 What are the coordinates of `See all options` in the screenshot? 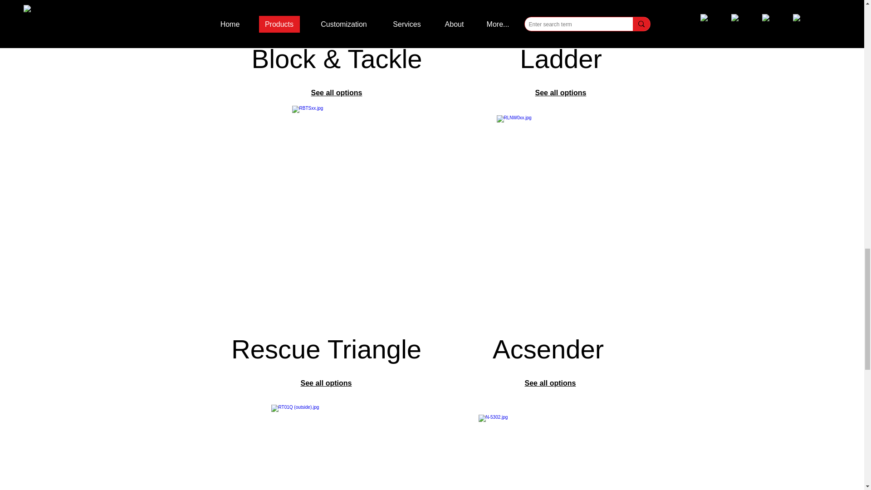 It's located at (561, 93).